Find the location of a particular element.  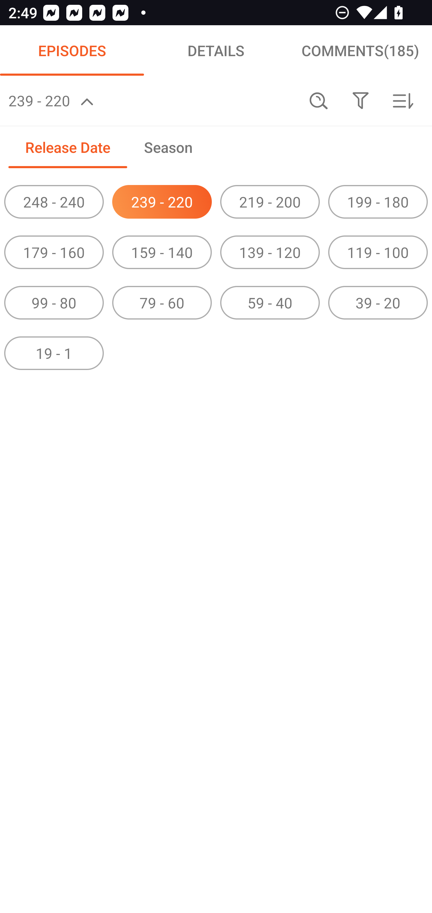

79 - 60 is located at coordinates (162, 303).